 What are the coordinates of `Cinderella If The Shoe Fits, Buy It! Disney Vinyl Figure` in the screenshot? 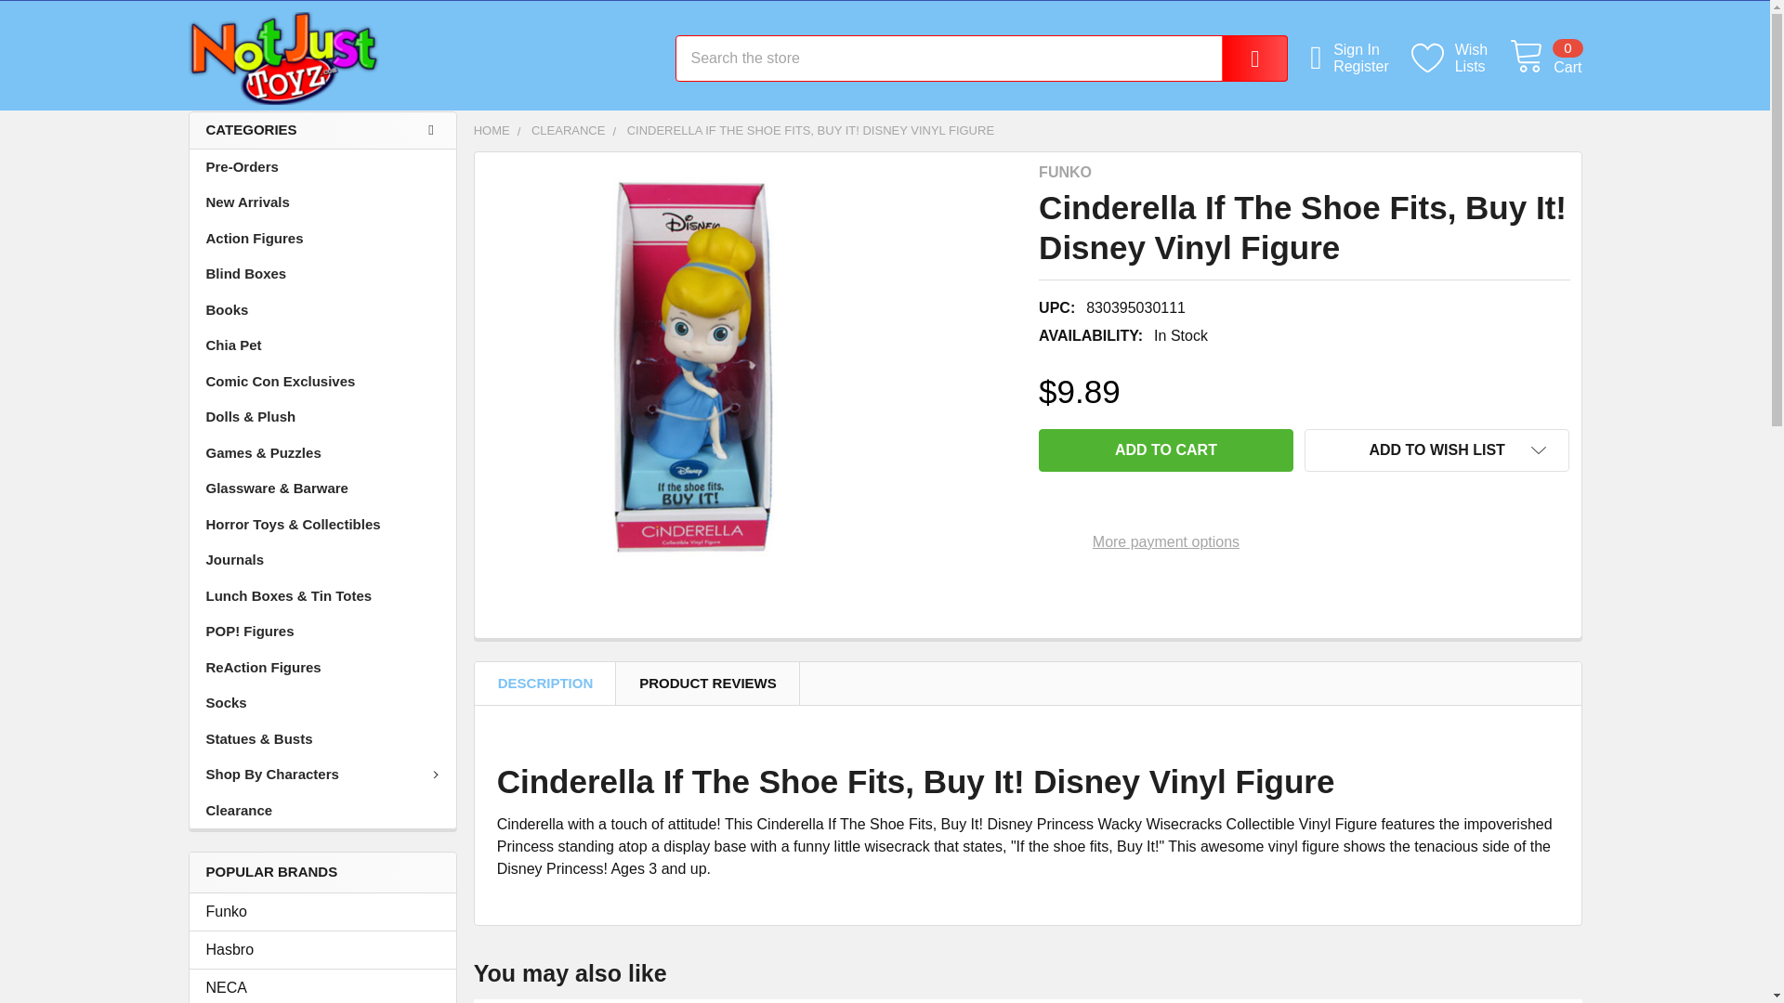 It's located at (1165, 449).